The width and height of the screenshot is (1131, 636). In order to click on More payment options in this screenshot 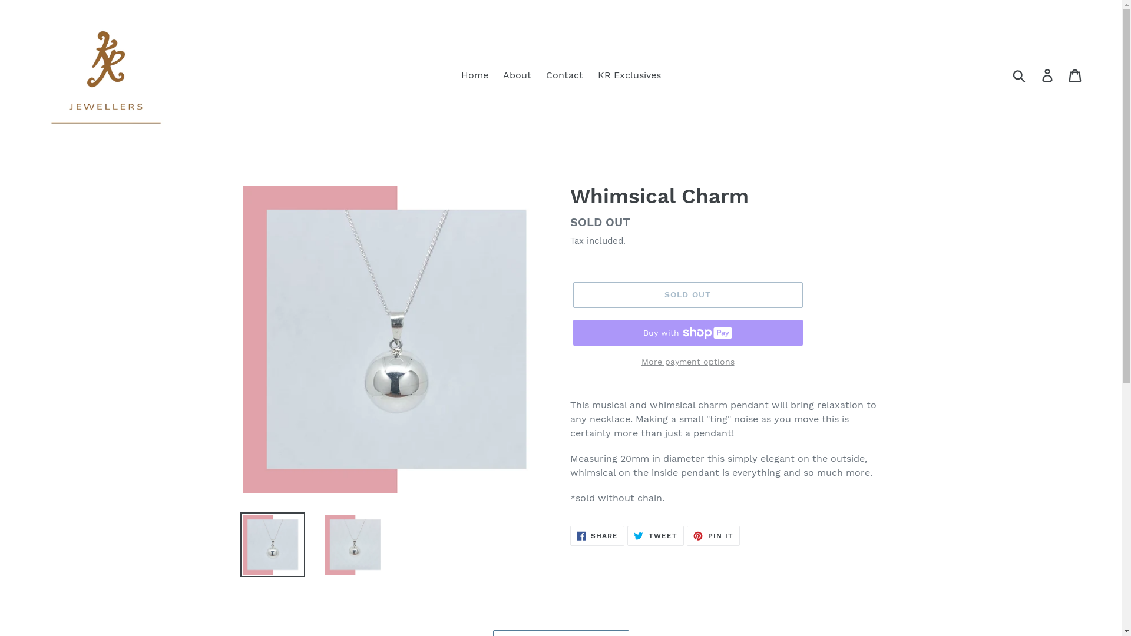, I will do `click(687, 362)`.